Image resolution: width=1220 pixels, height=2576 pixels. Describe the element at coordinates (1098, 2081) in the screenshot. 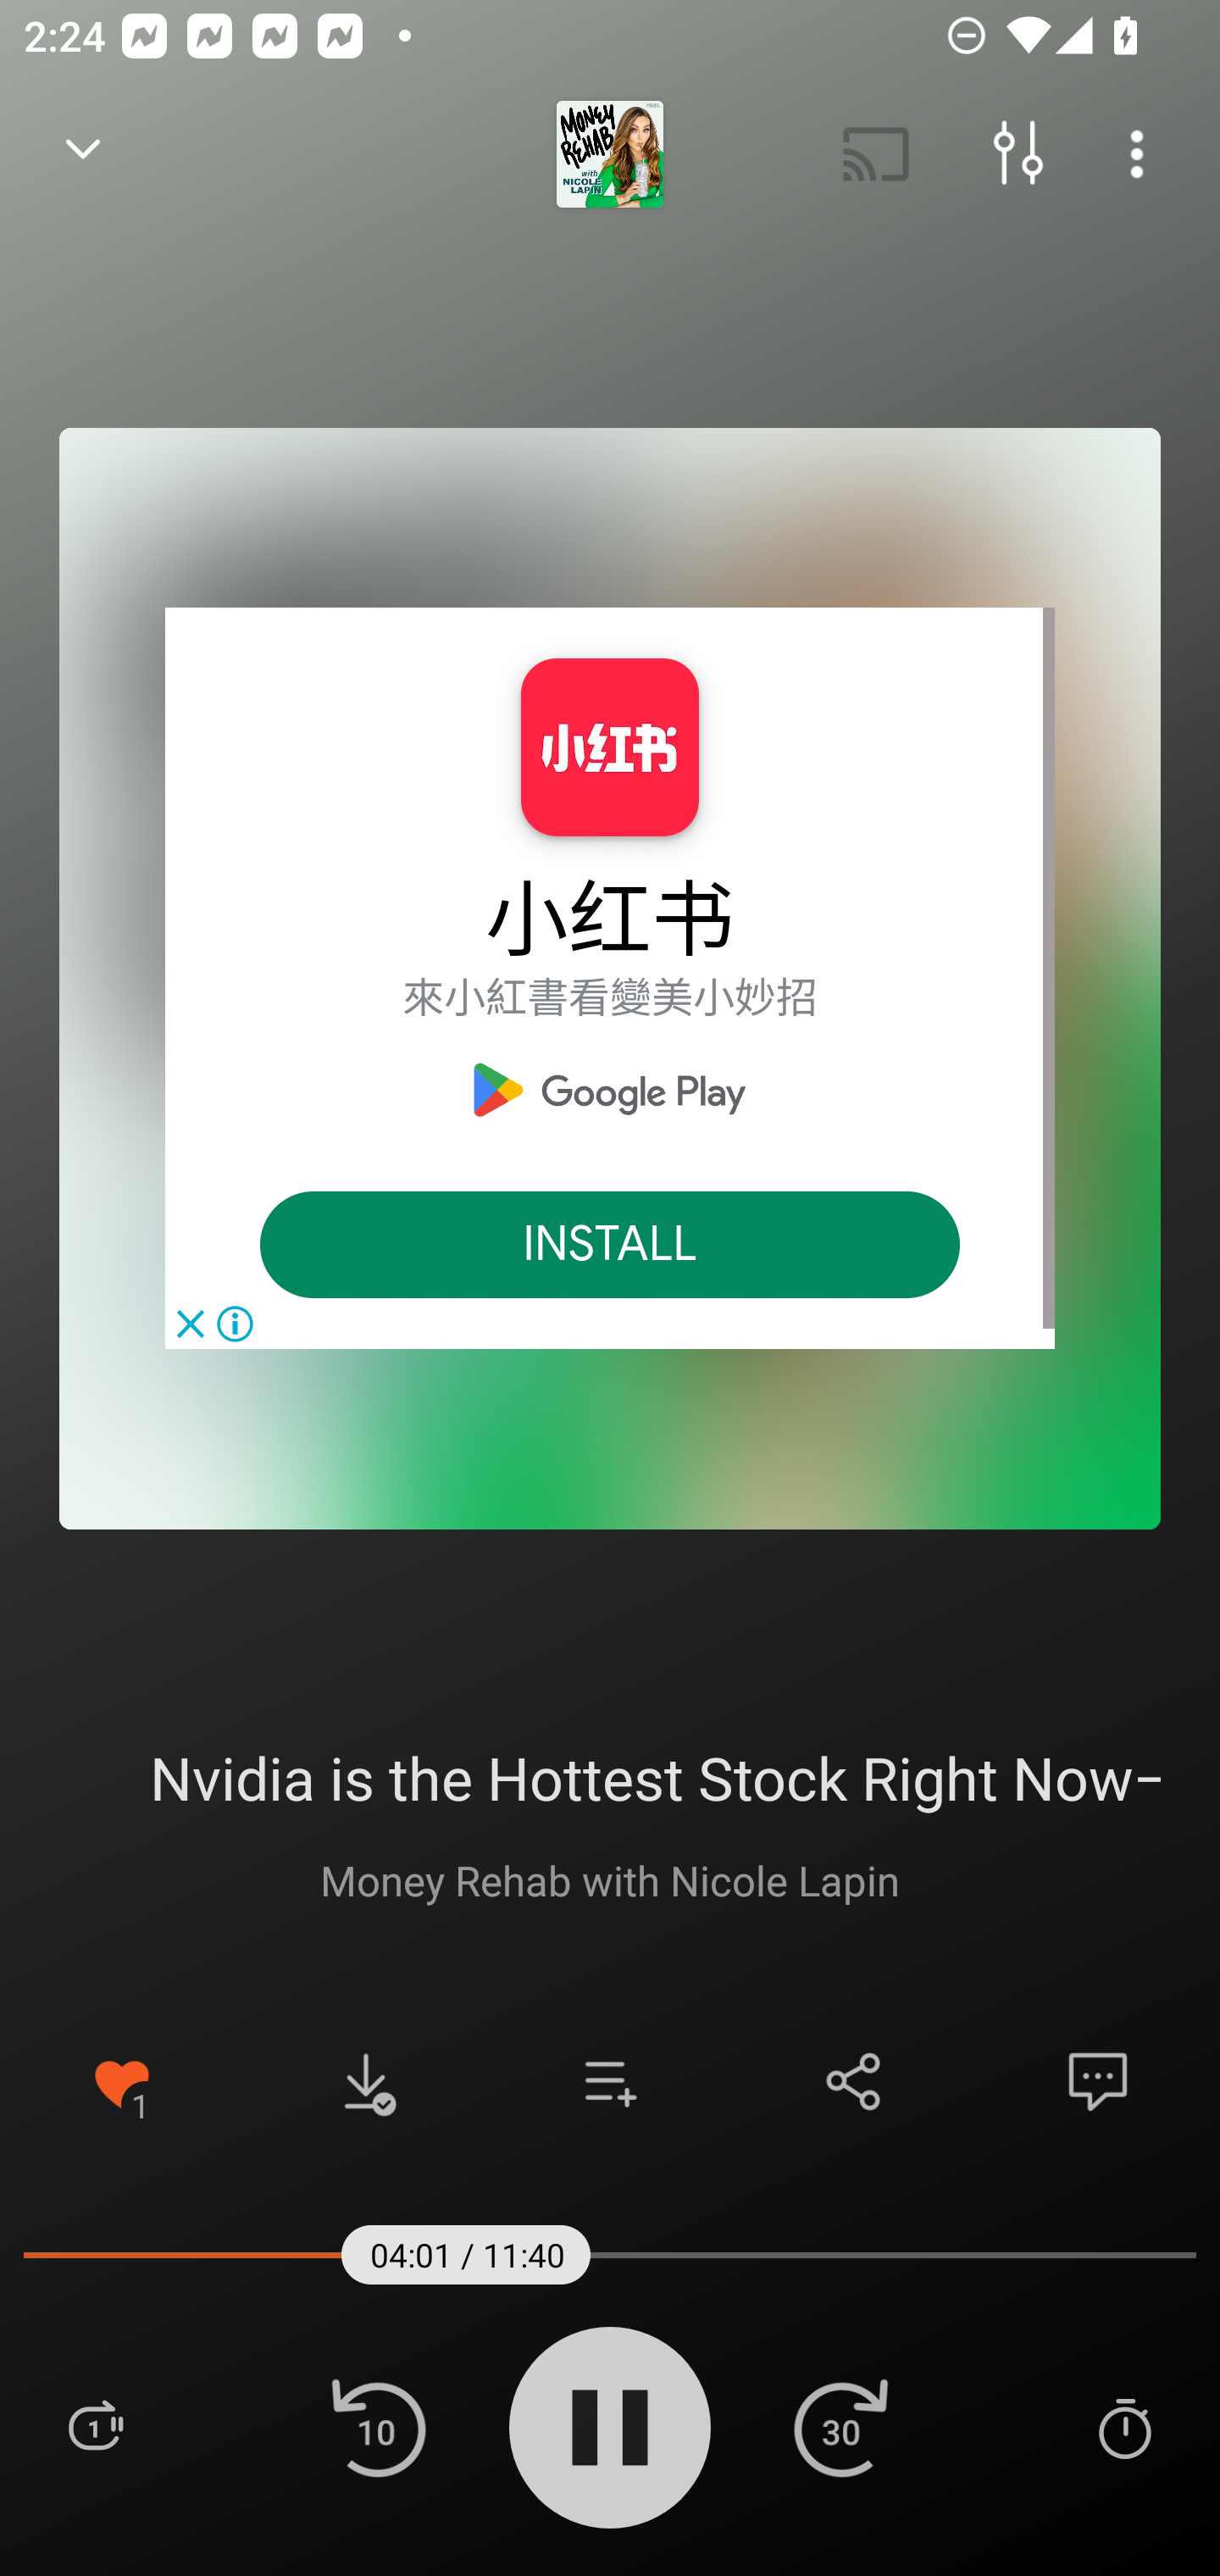

I see `Comments` at that location.